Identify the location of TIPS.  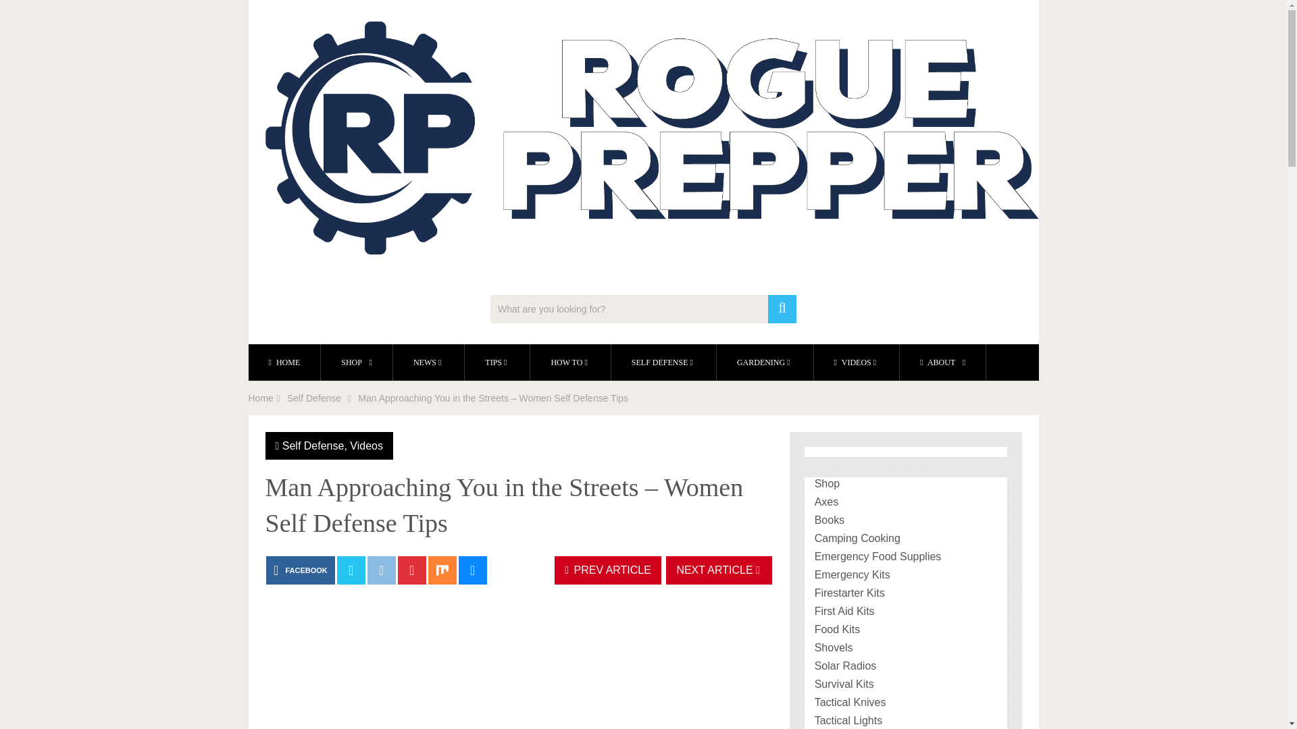
(497, 362).